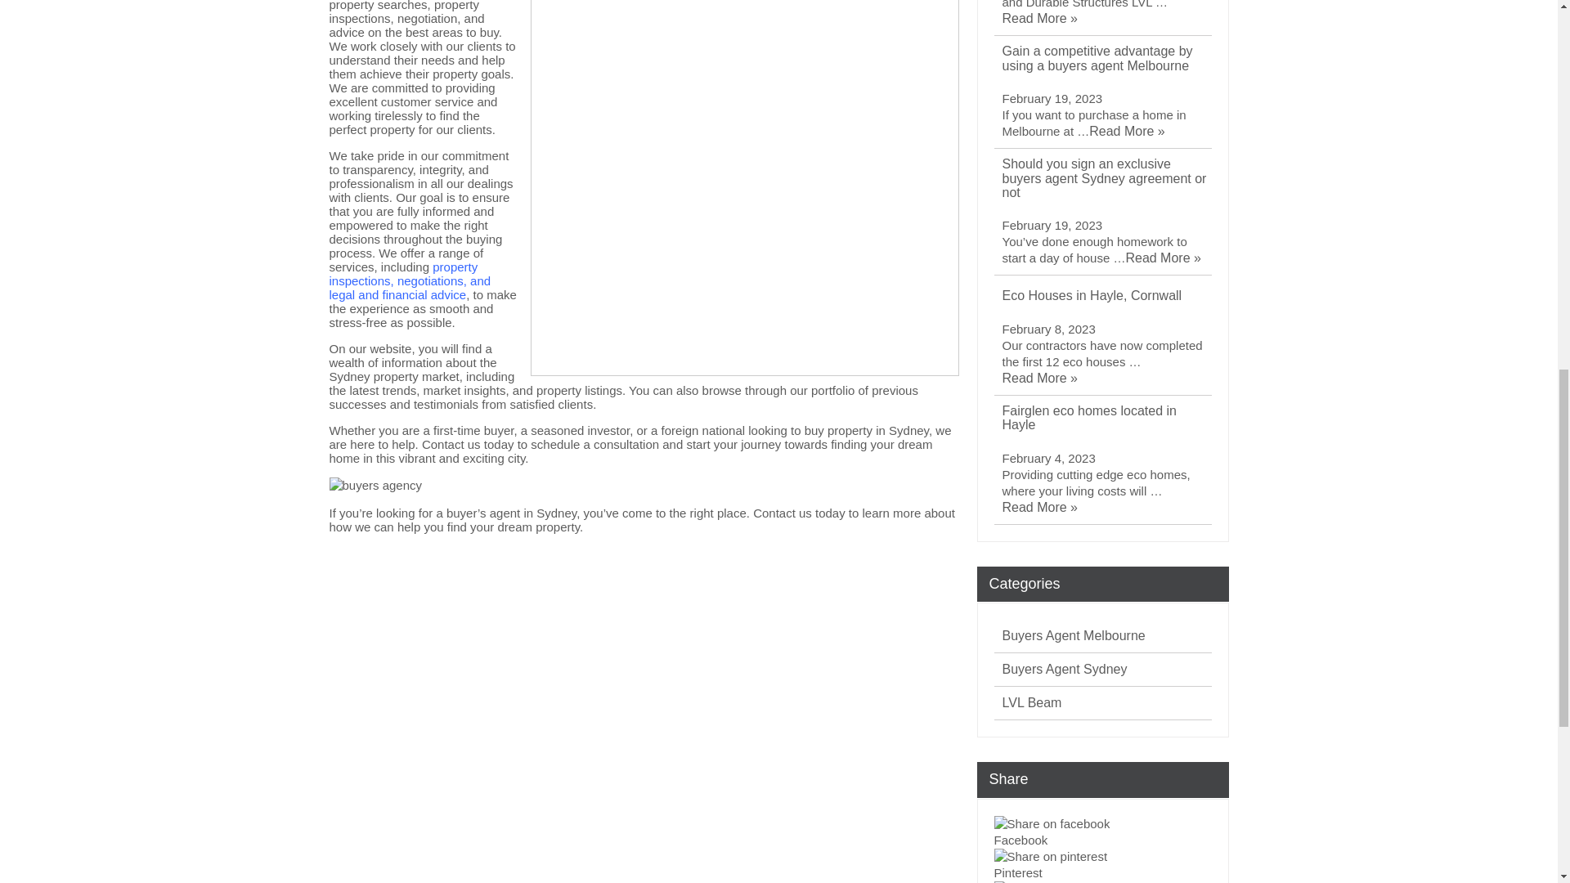 The height and width of the screenshot is (883, 1570). Describe the element at coordinates (1051, 857) in the screenshot. I see `pinterest` at that location.